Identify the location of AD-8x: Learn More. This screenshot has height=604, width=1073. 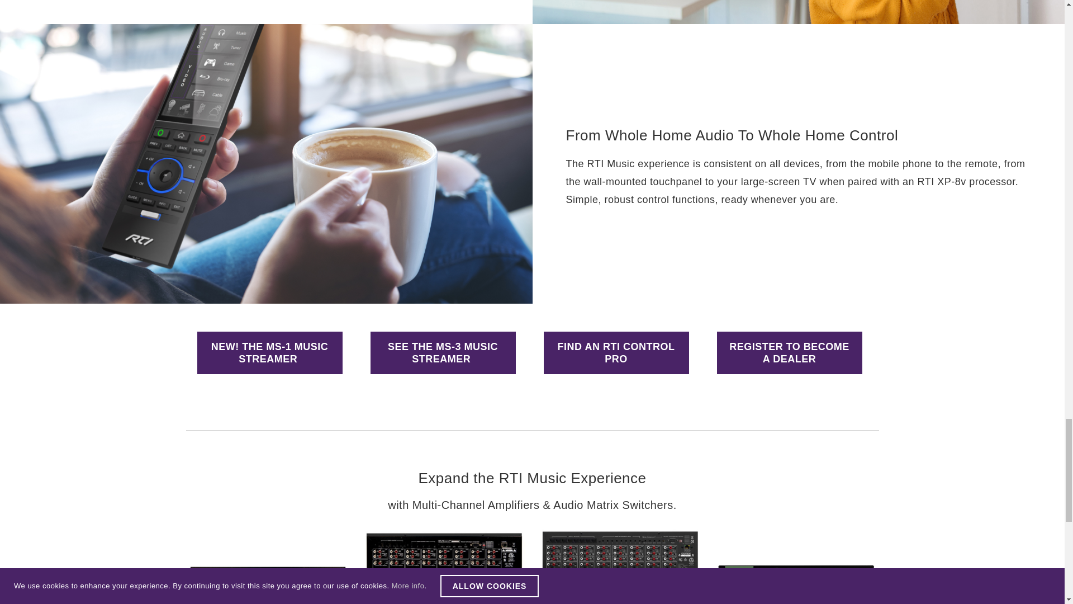
(441, 598).